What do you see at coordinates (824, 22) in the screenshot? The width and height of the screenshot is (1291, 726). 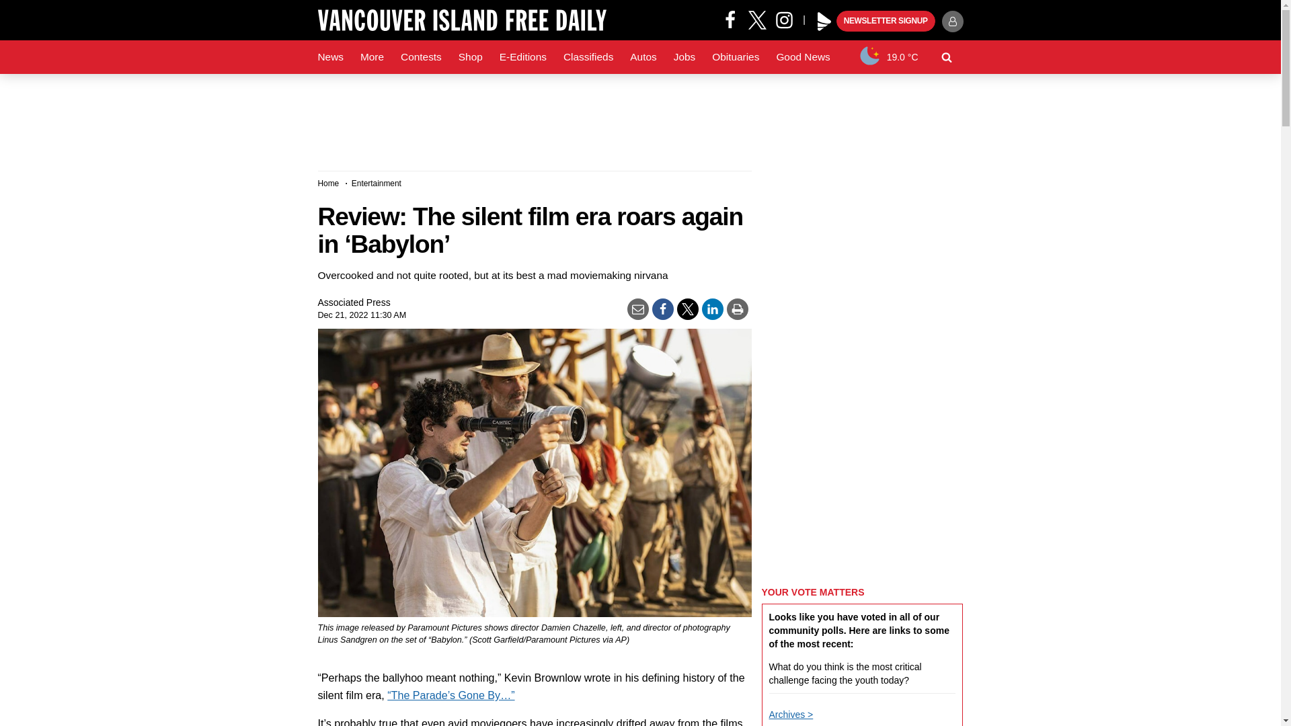 I see `Play` at bounding box center [824, 22].